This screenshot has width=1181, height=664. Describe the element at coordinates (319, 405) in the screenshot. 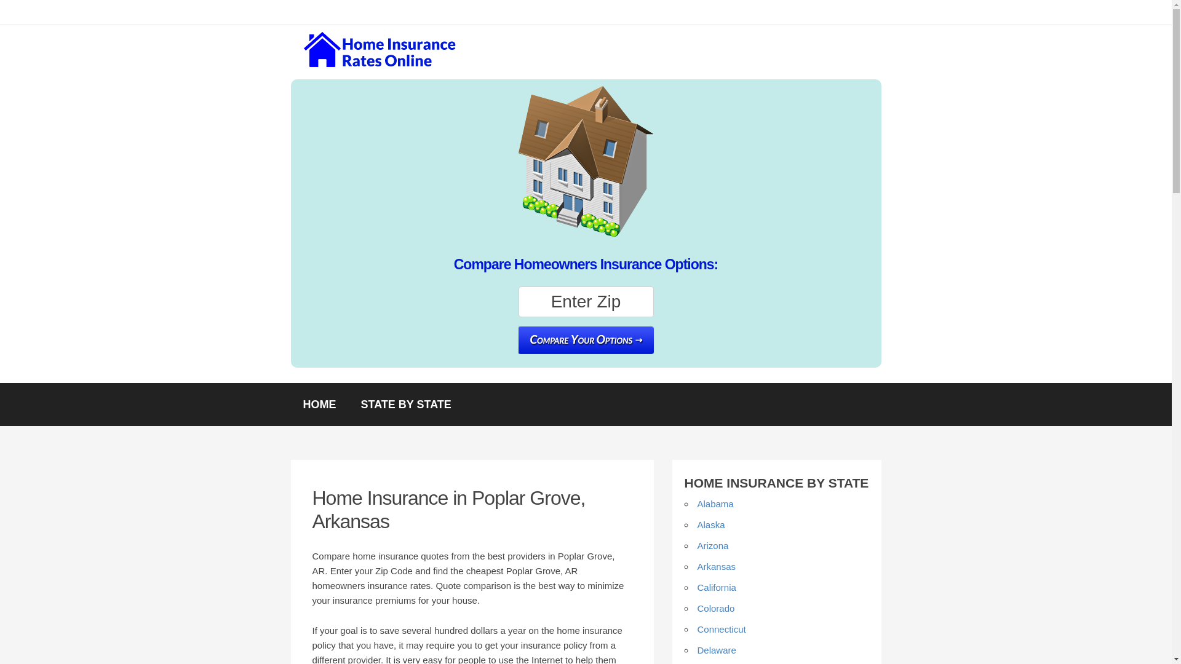

I see `HOME` at that location.